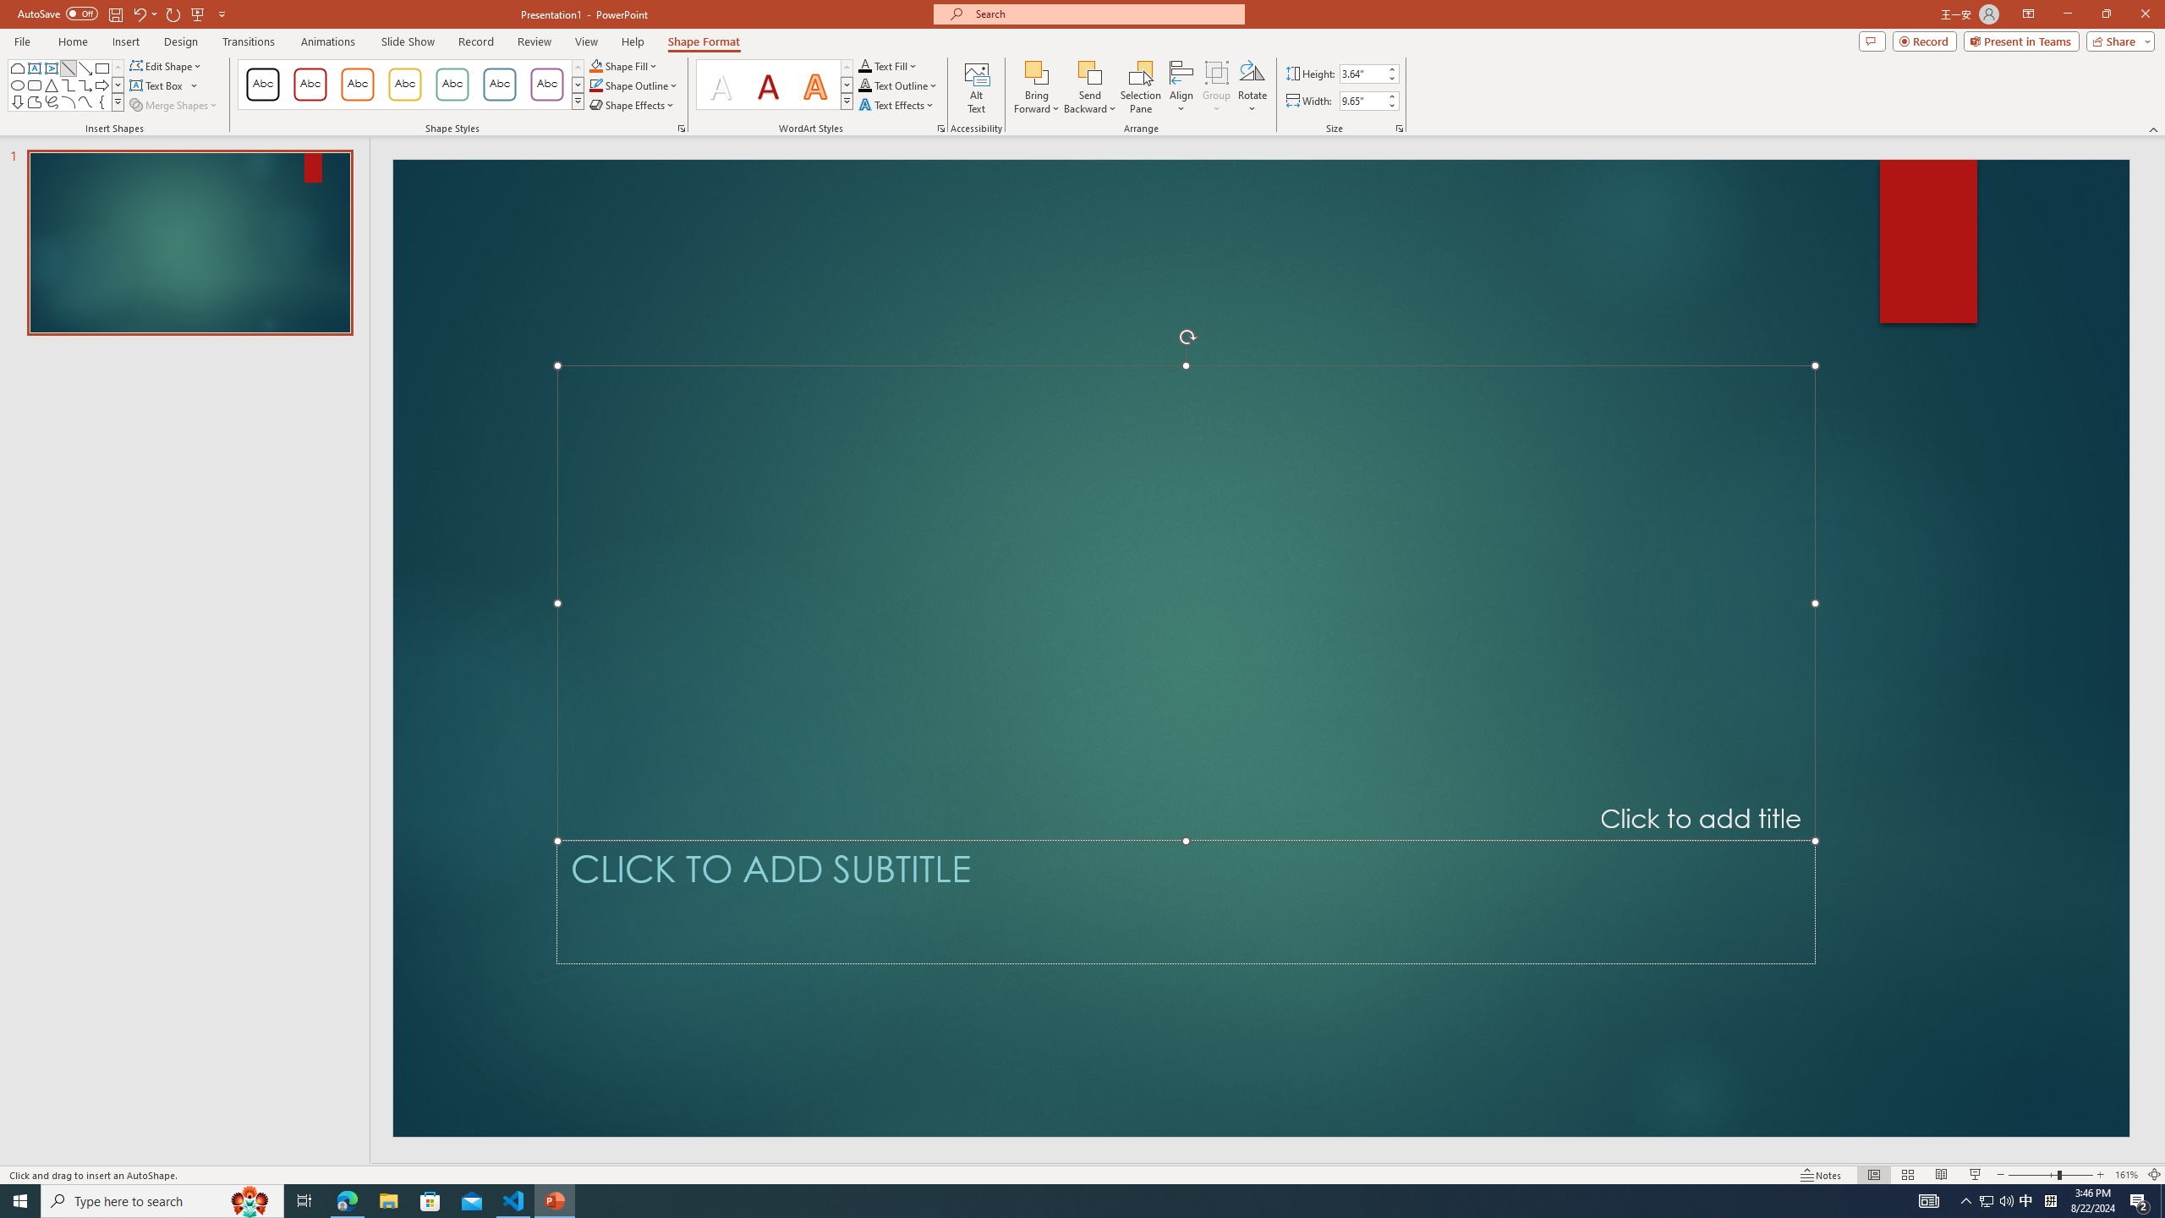 Image resolution: width=2165 pixels, height=1218 pixels. What do you see at coordinates (1182, 87) in the screenshot?
I see `Align` at bounding box center [1182, 87].